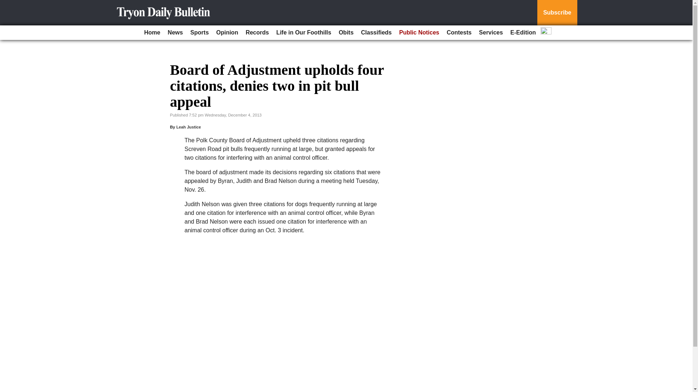 The width and height of the screenshot is (698, 392). I want to click on Public Notices, so click(419, 33).